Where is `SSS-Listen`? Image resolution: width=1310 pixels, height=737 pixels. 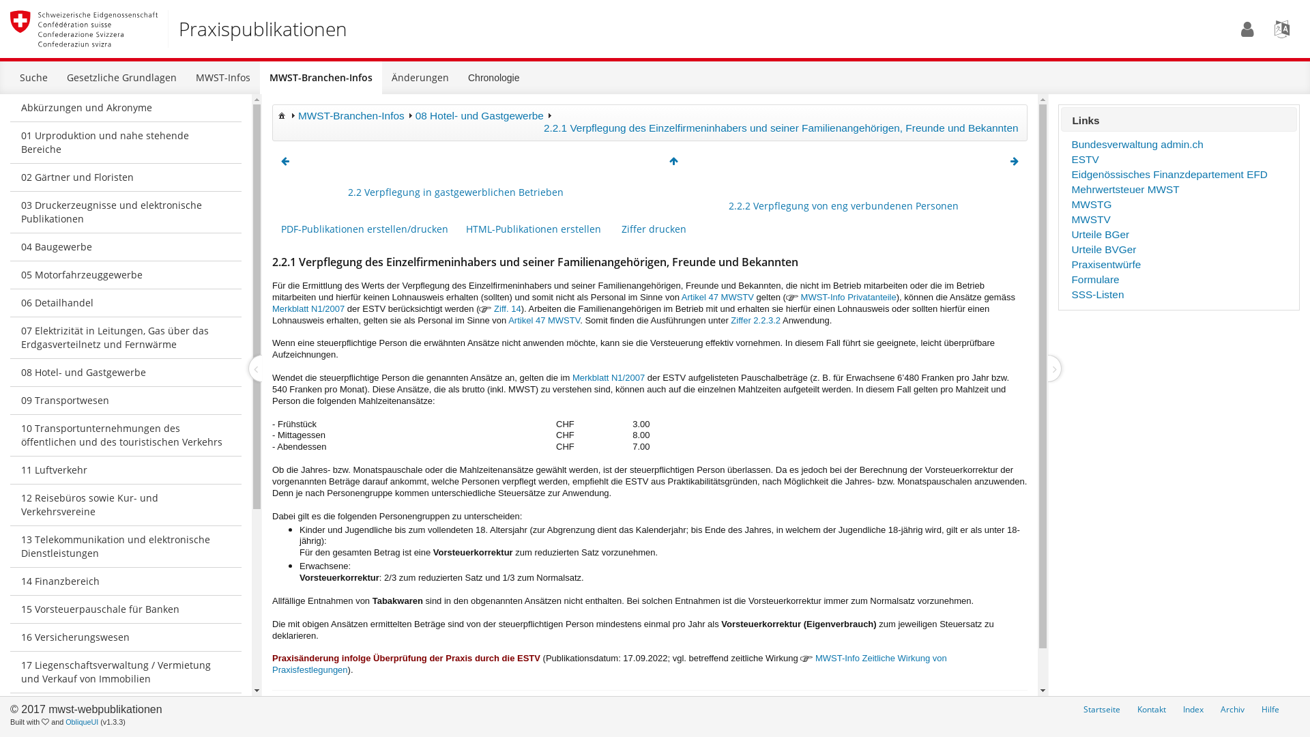
SSS-Listen is located at coordinates (1097, 295).